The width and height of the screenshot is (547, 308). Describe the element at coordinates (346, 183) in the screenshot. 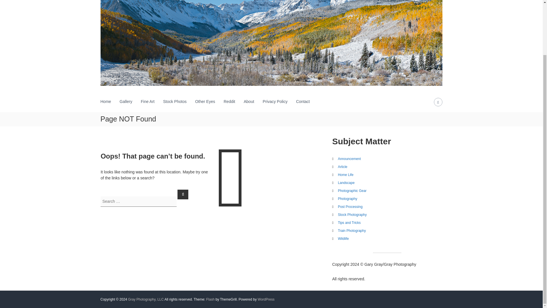

I see `Landscape` at that location.